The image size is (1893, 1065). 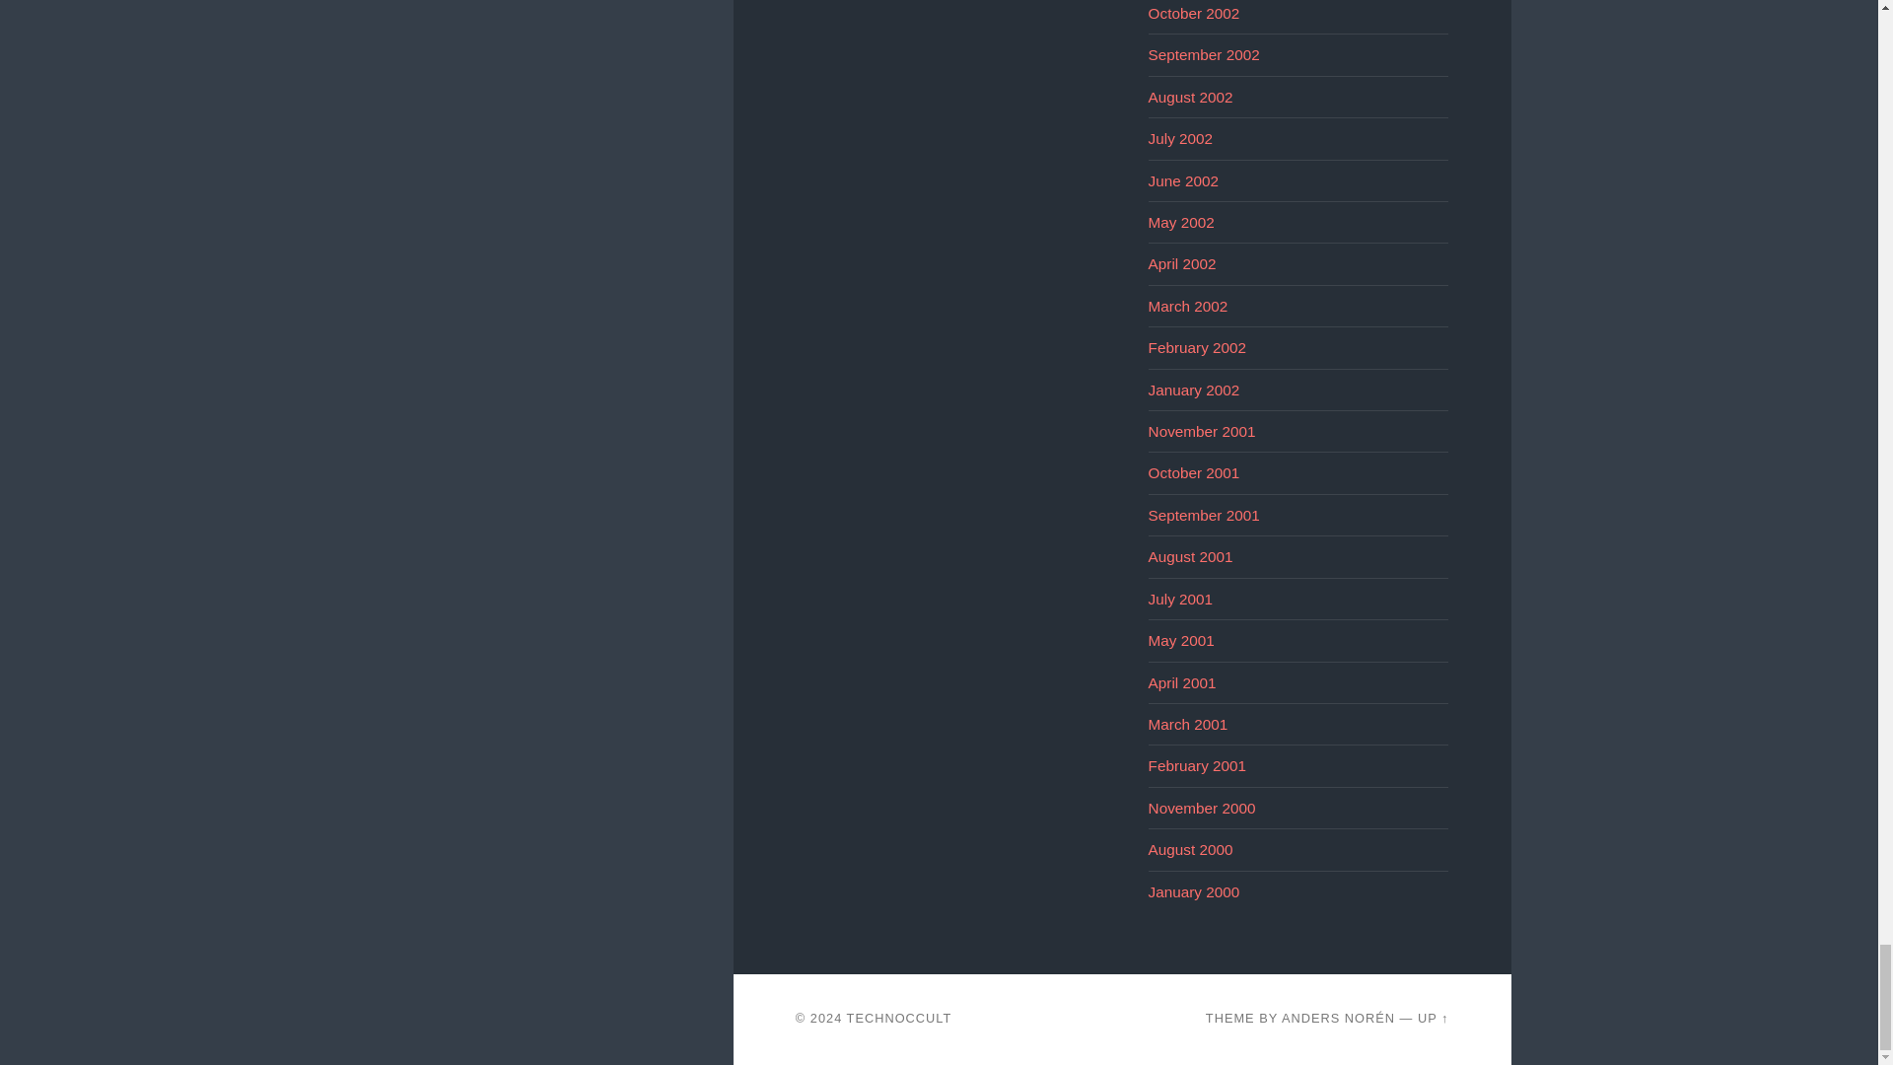 What do you see at coordinates (899, 1018) in the screenshot?
I see `Technoccult` at bounding box center [899, 1018].